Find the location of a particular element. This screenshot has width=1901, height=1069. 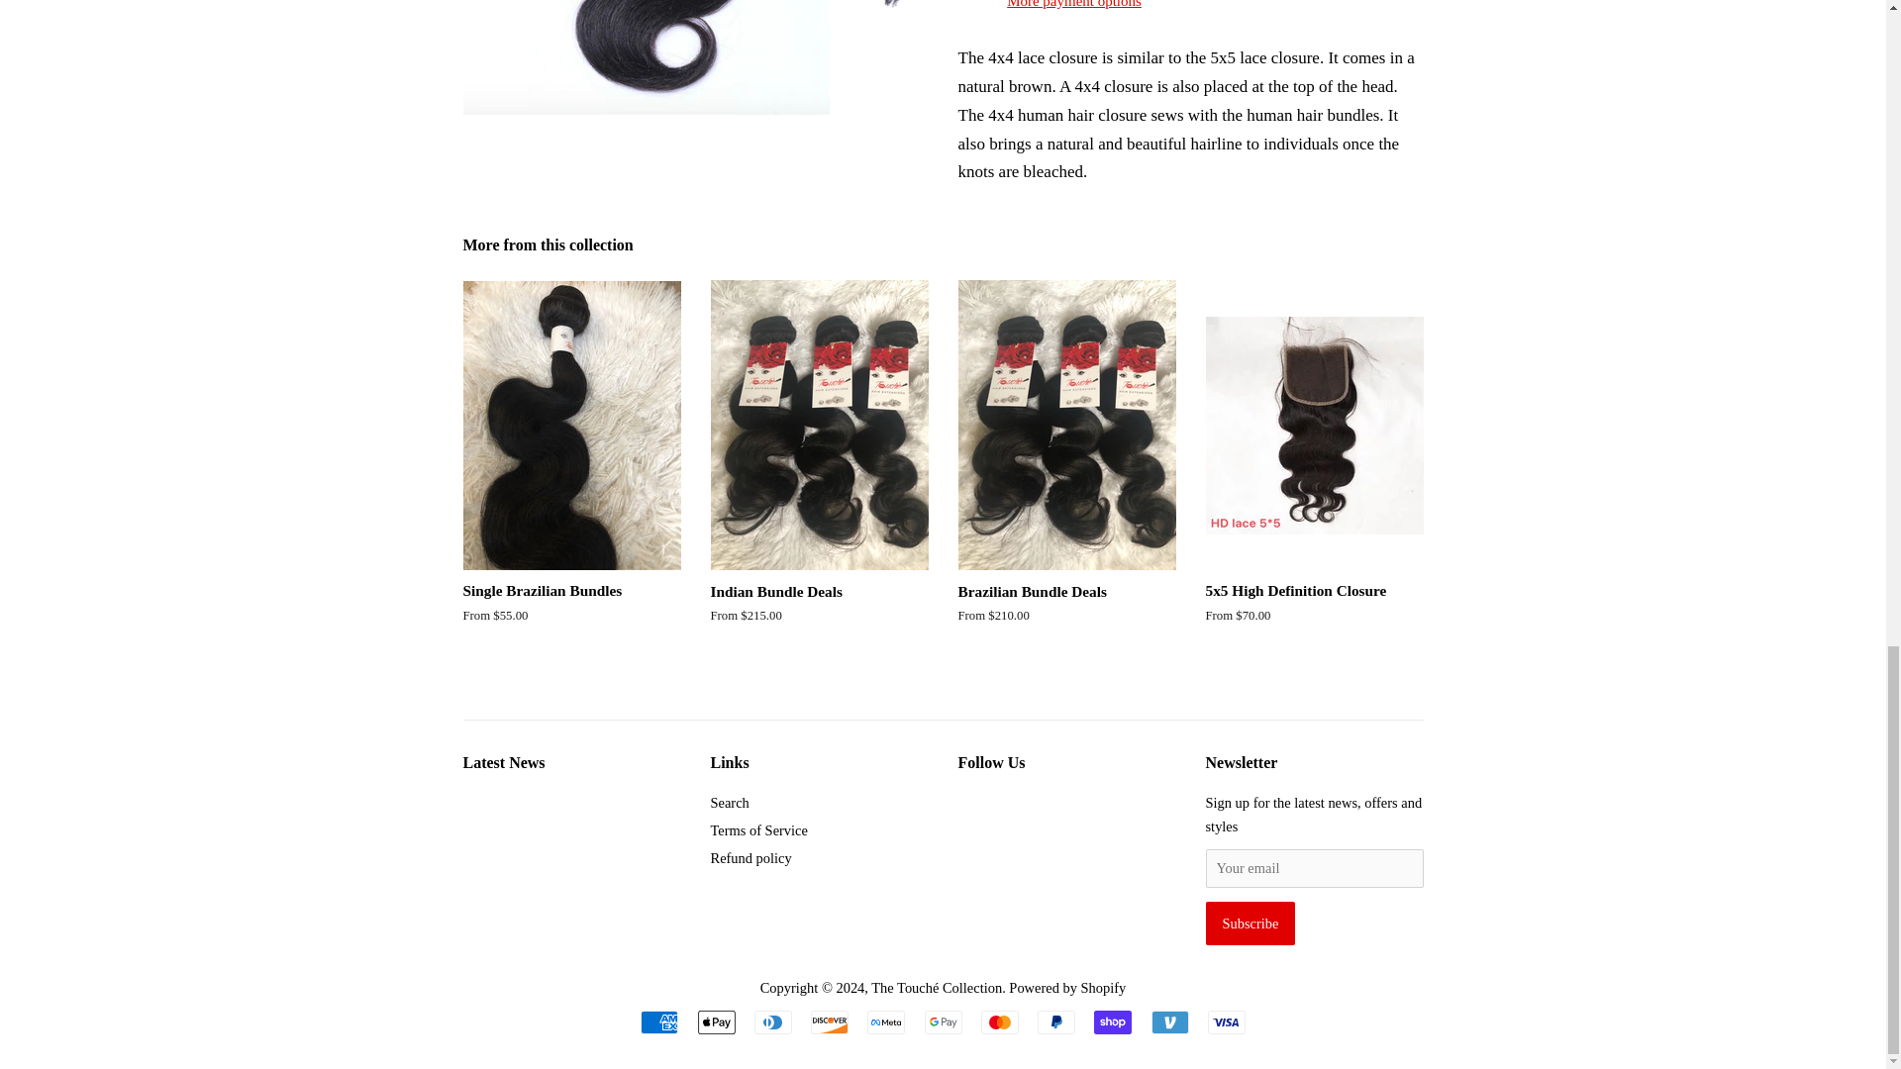

Google Pay is located at coordinates (943, 1021).